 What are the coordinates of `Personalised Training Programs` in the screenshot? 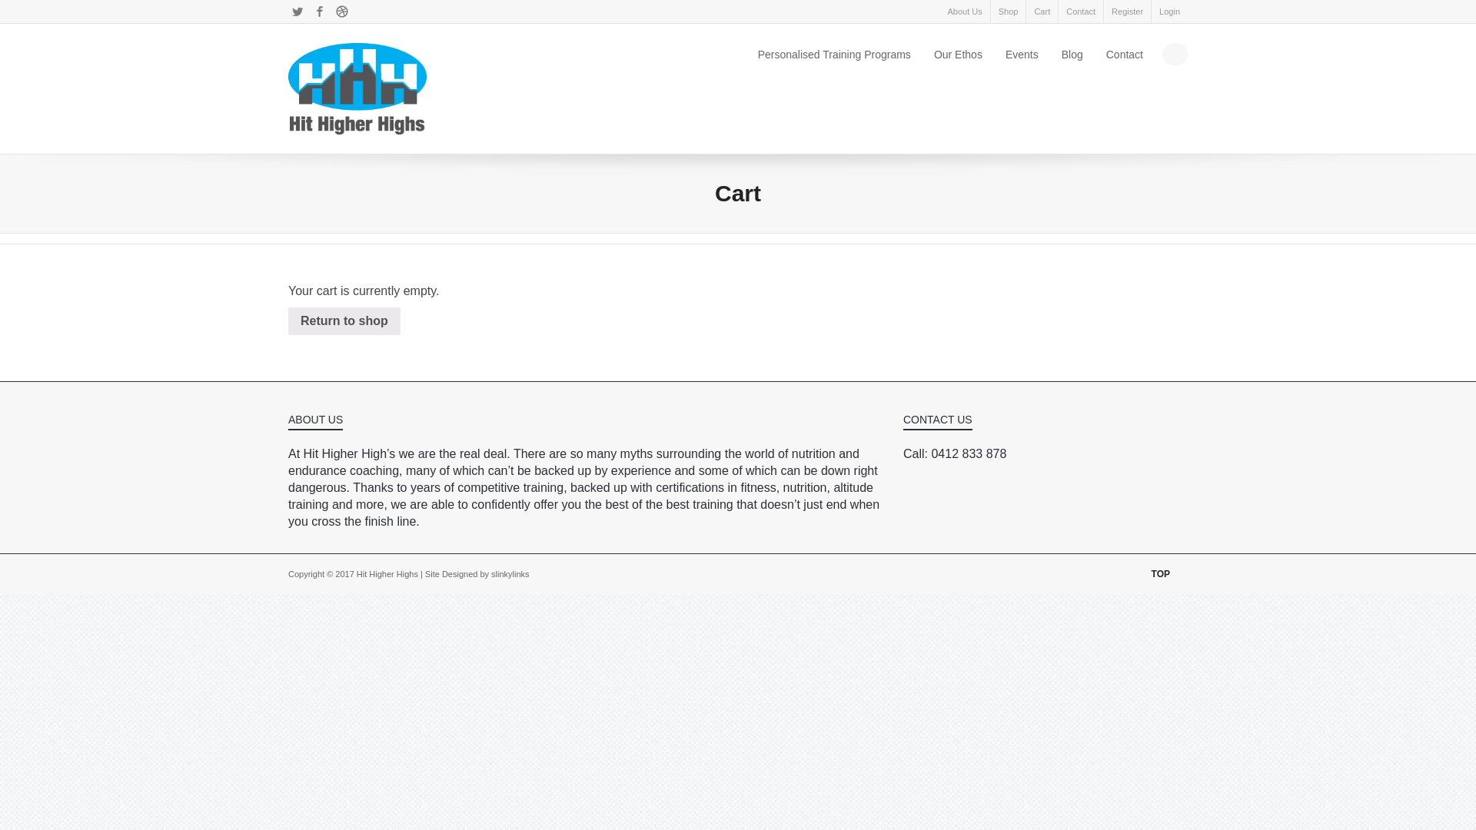 It's located at (835, 55).